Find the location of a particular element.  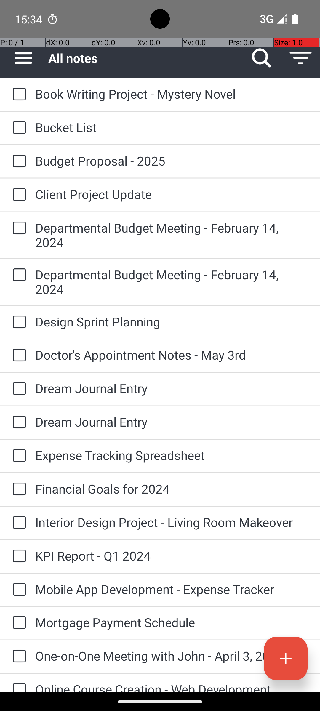

KPI Report - Q1 2024 is located at coordinates (172, 556).